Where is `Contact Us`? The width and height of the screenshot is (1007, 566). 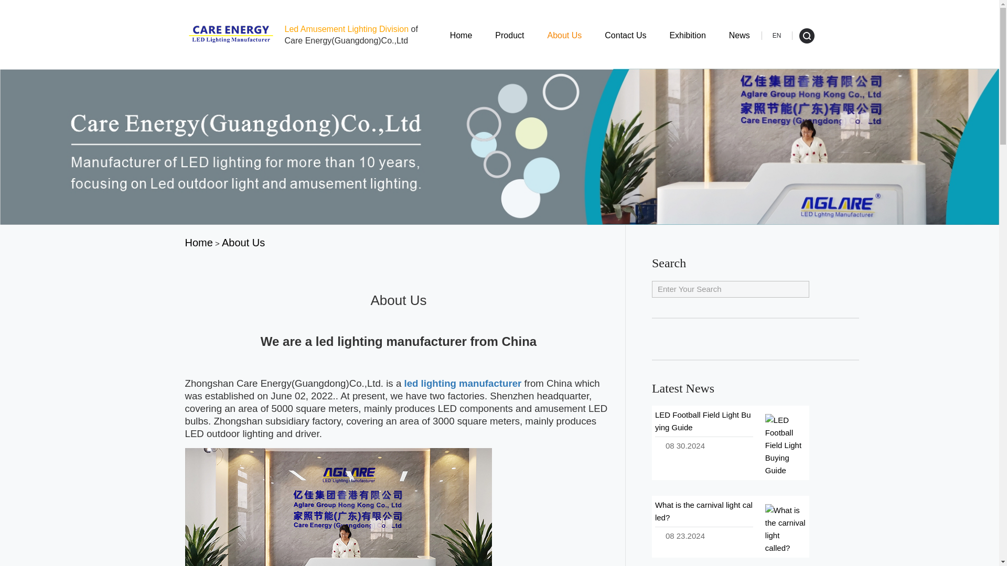
Contact Us is located at coordinates (625, 35).